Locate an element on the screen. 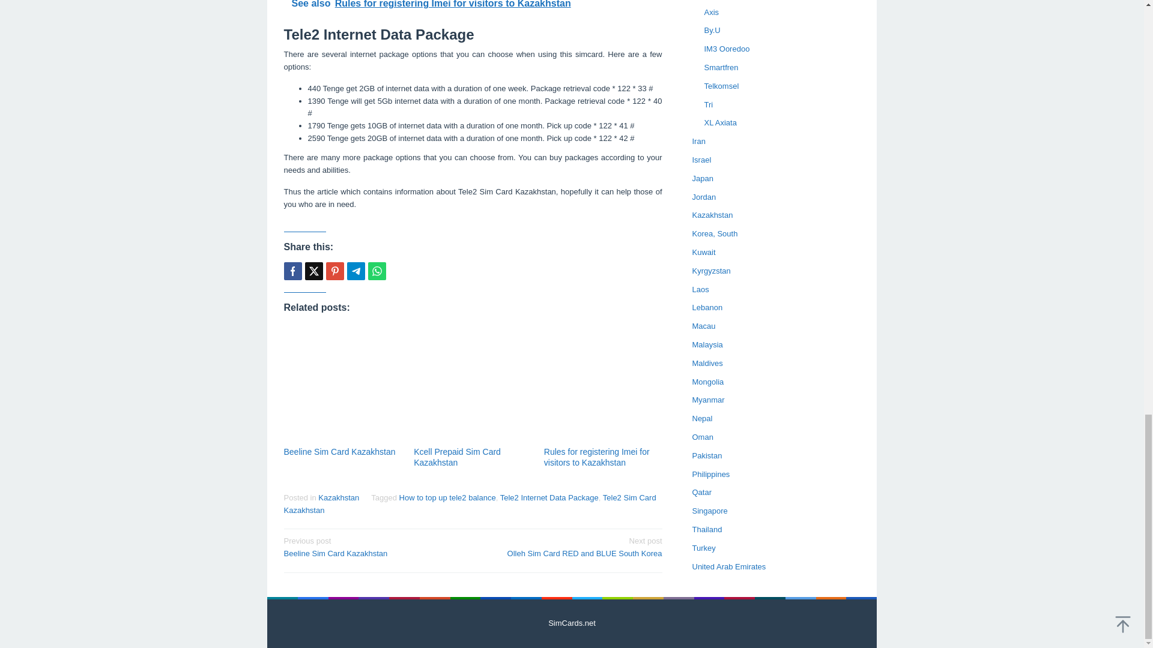 This screenshot has width=1153, height=648. Tweet this is located at coordinates (313, 271).